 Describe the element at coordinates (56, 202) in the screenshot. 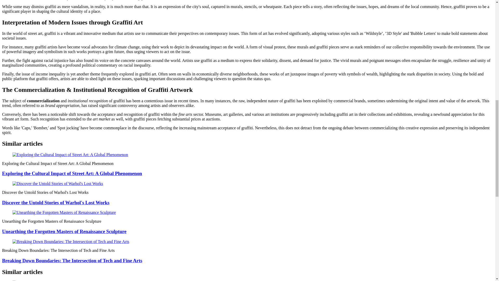

I see `Discover the Untold Stories of Warhol's Lost Works` at that location.